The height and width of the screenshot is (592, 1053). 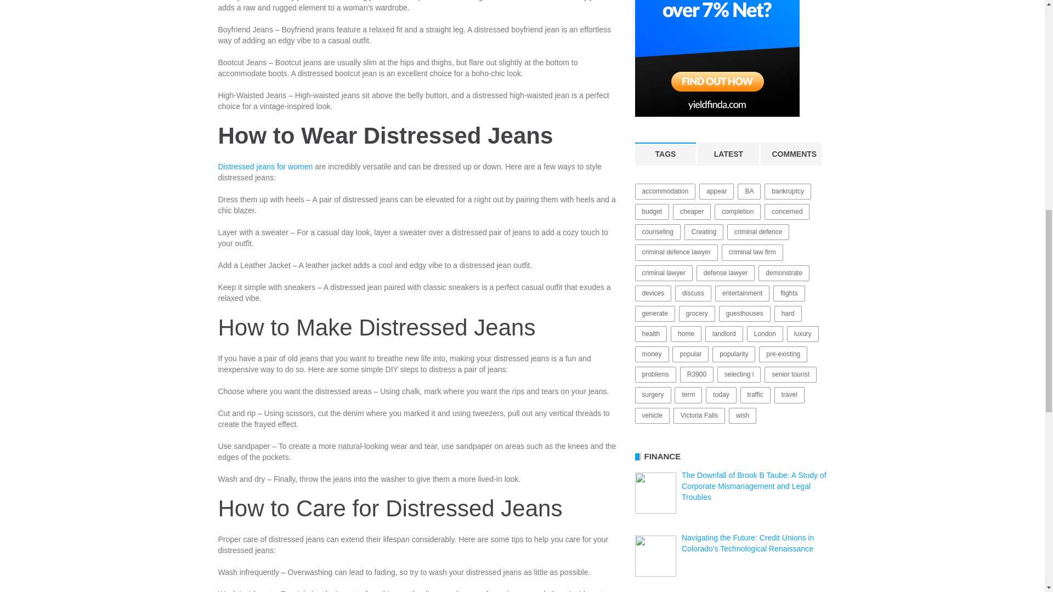 What do you see at coordinates (716, 191) in the screenshot?
I see `appear` at bounding box center [716, 191].